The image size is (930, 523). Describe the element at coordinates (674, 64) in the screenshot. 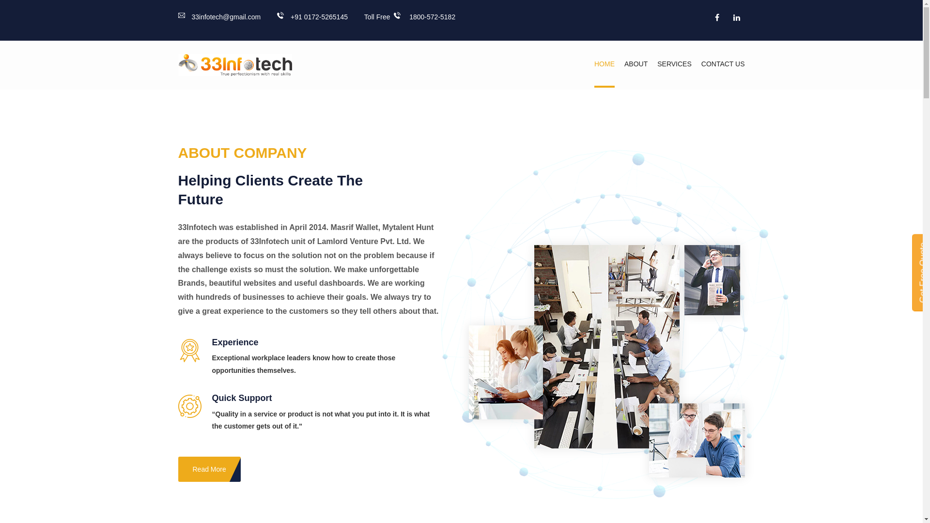

I see `SERVICES` at that location.